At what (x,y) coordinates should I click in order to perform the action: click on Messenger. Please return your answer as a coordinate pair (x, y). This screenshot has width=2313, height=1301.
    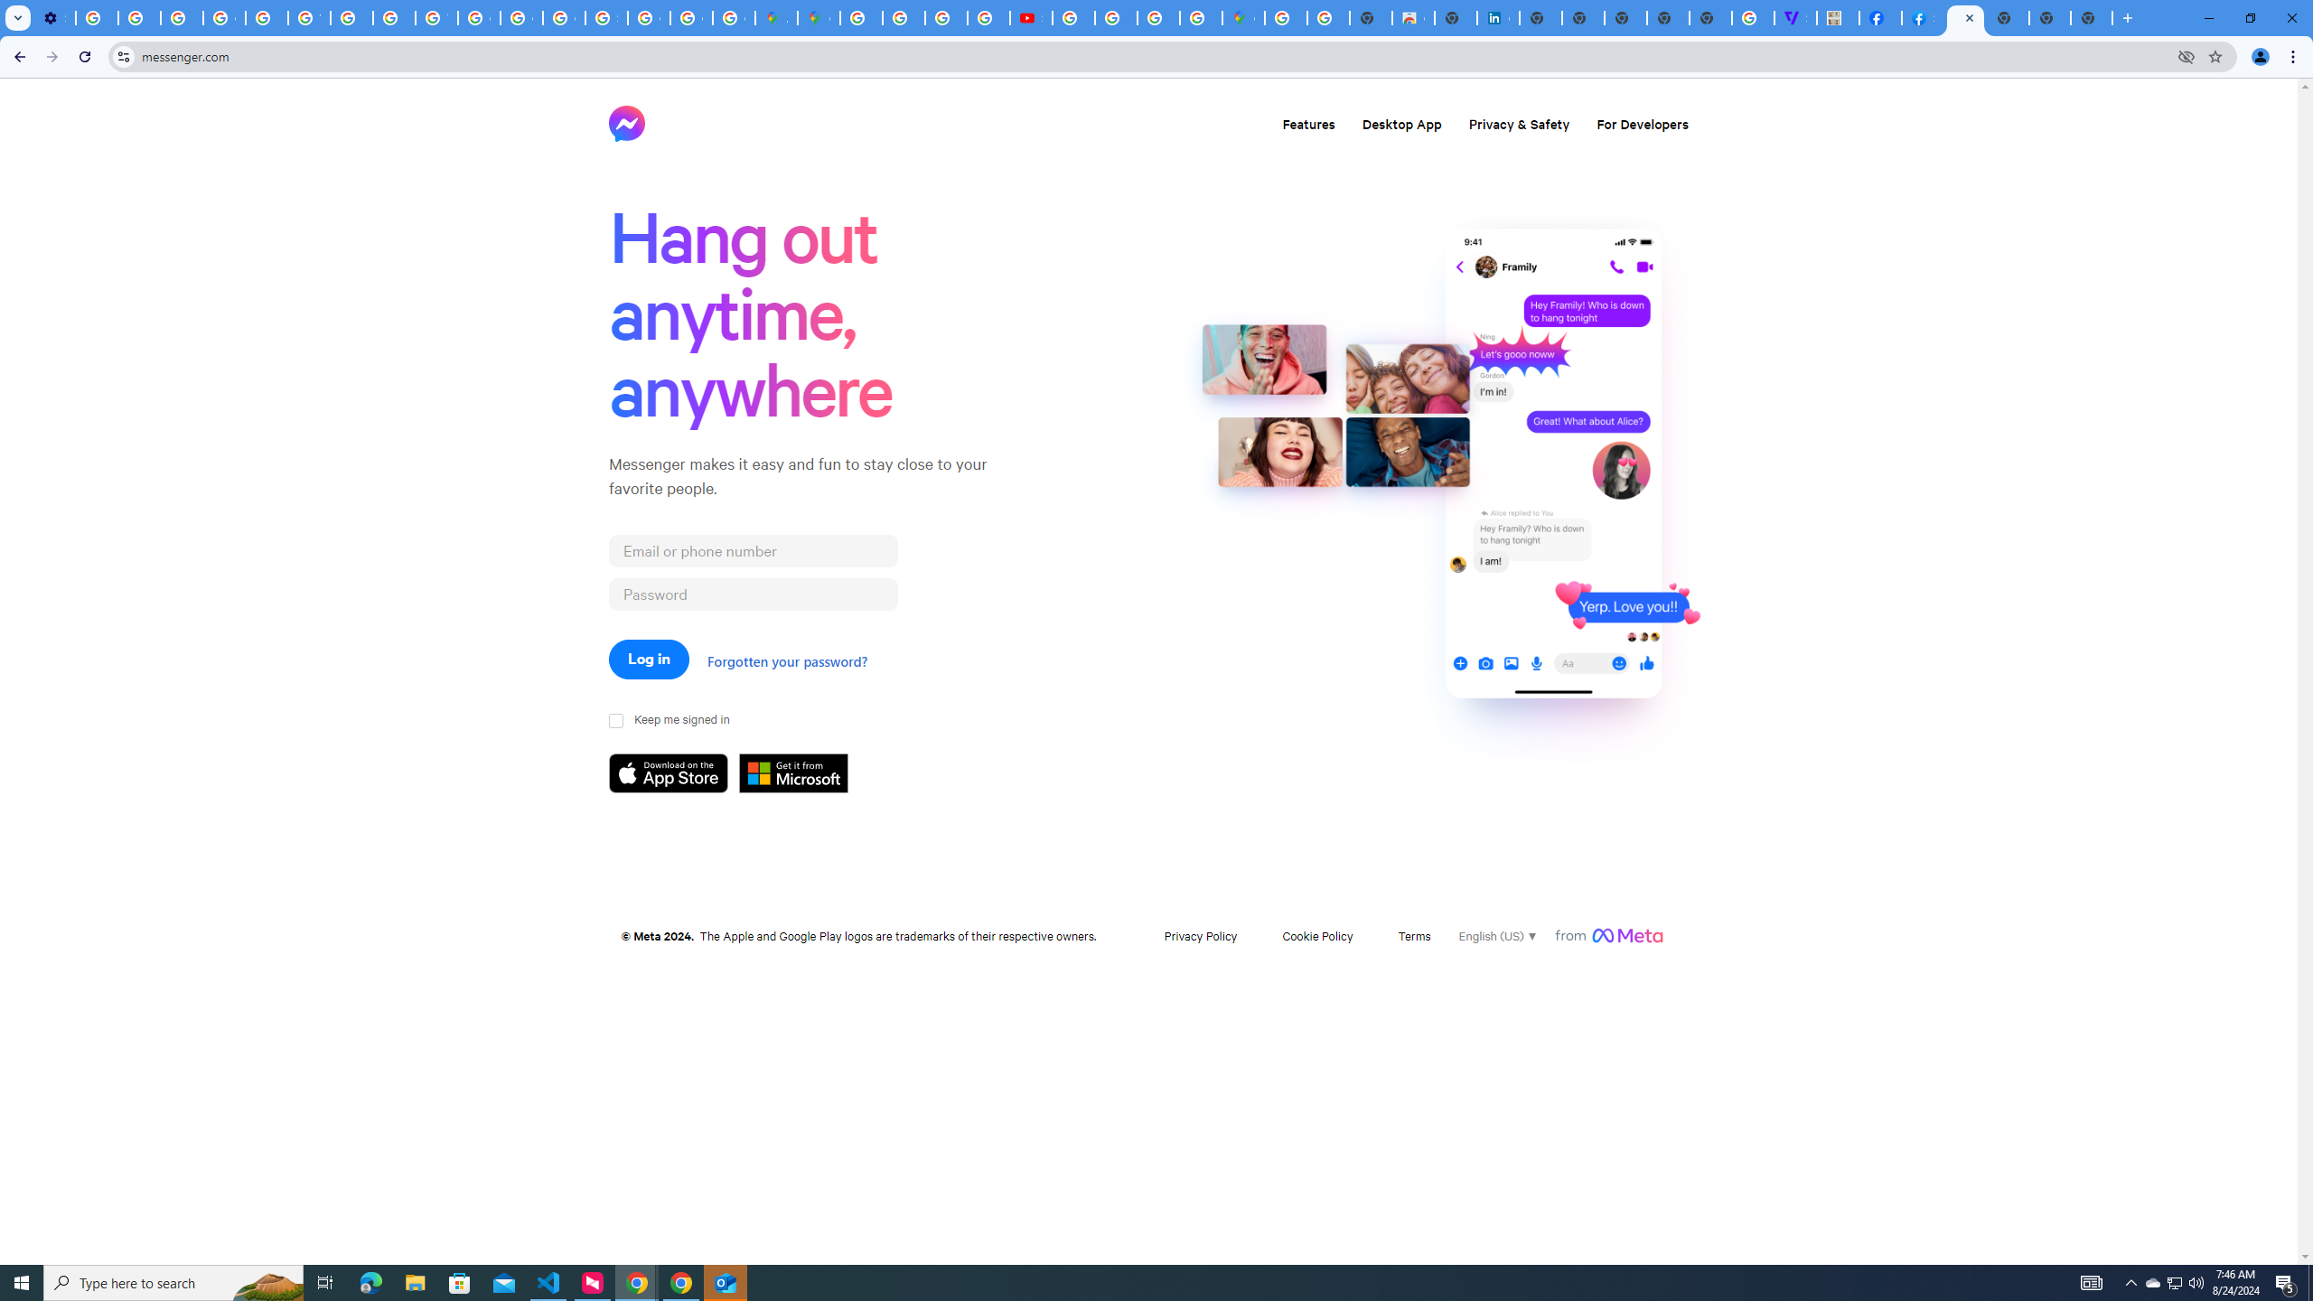
    Looking at the image, I should click on (627, 123).